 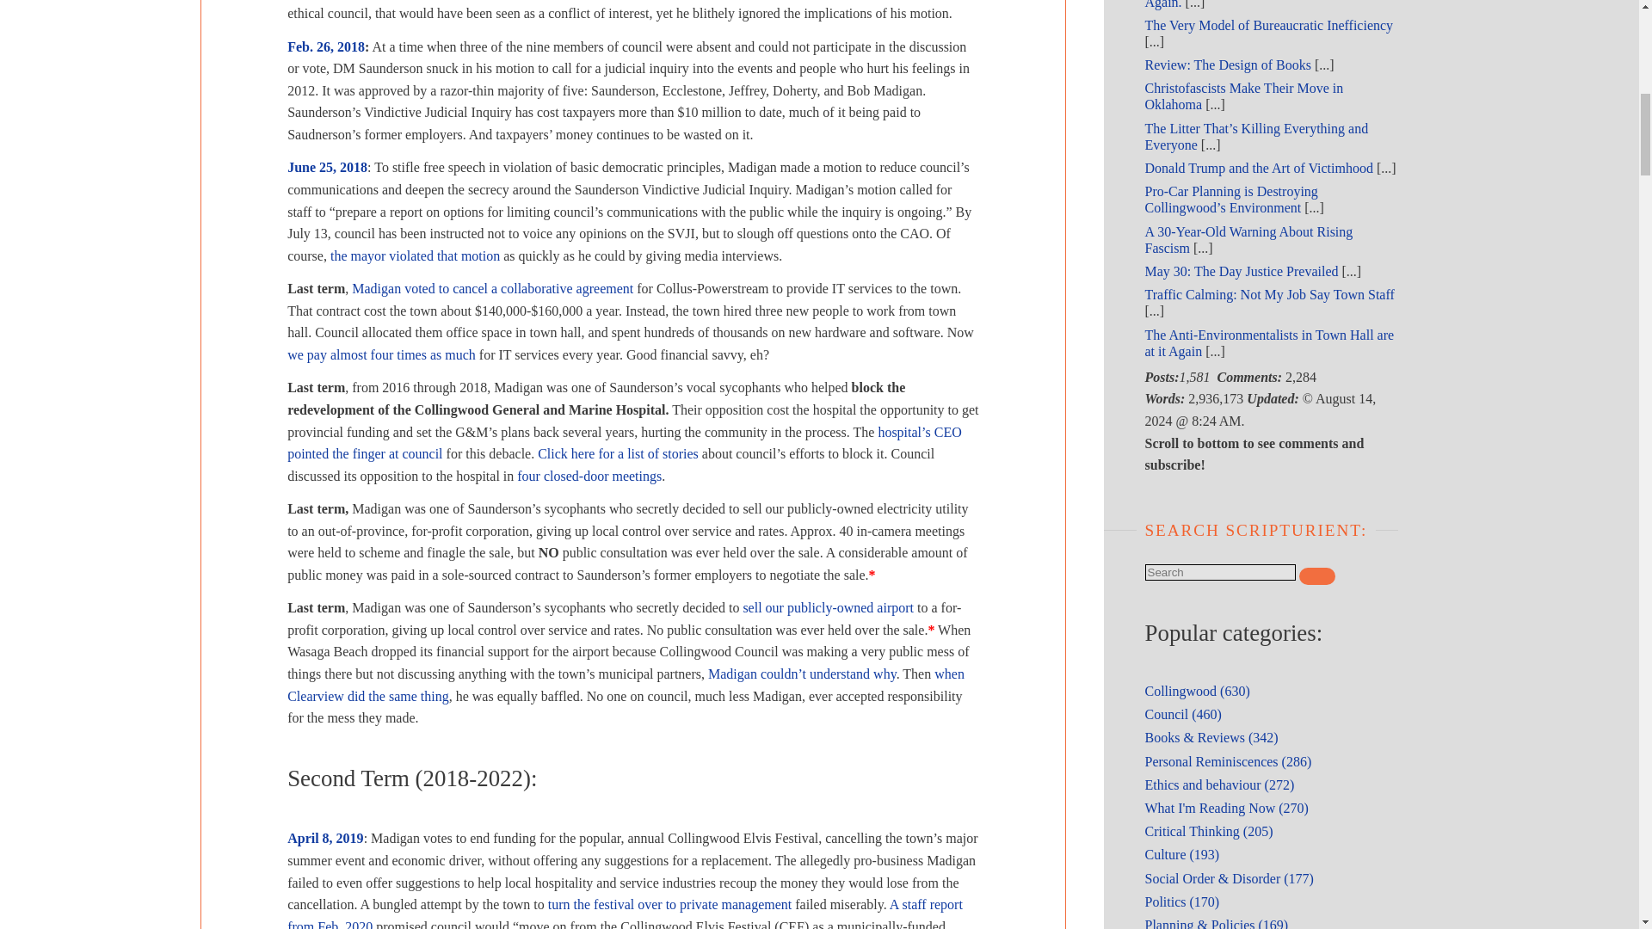 What do you see at coordinates (1258, 168) in the screenshot?
I see `Donald Trump and the Art of Victimhood` at bounding box center [1258, 168].